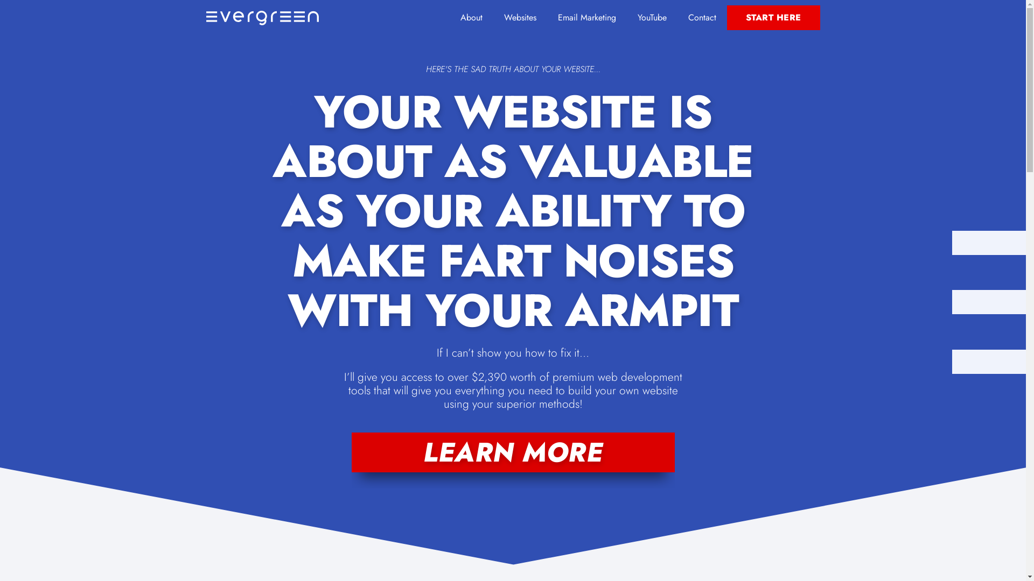  I want to click on Contact, so click(702, 18).